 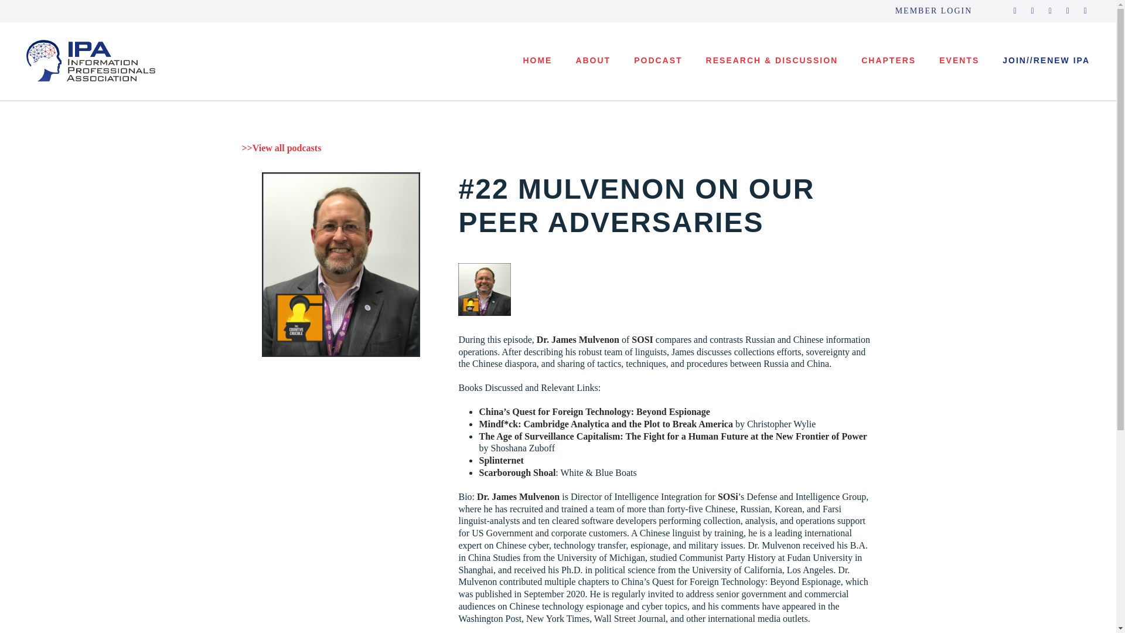 I want to click on MEMBER LOGIN, so click(x=934, y=11).